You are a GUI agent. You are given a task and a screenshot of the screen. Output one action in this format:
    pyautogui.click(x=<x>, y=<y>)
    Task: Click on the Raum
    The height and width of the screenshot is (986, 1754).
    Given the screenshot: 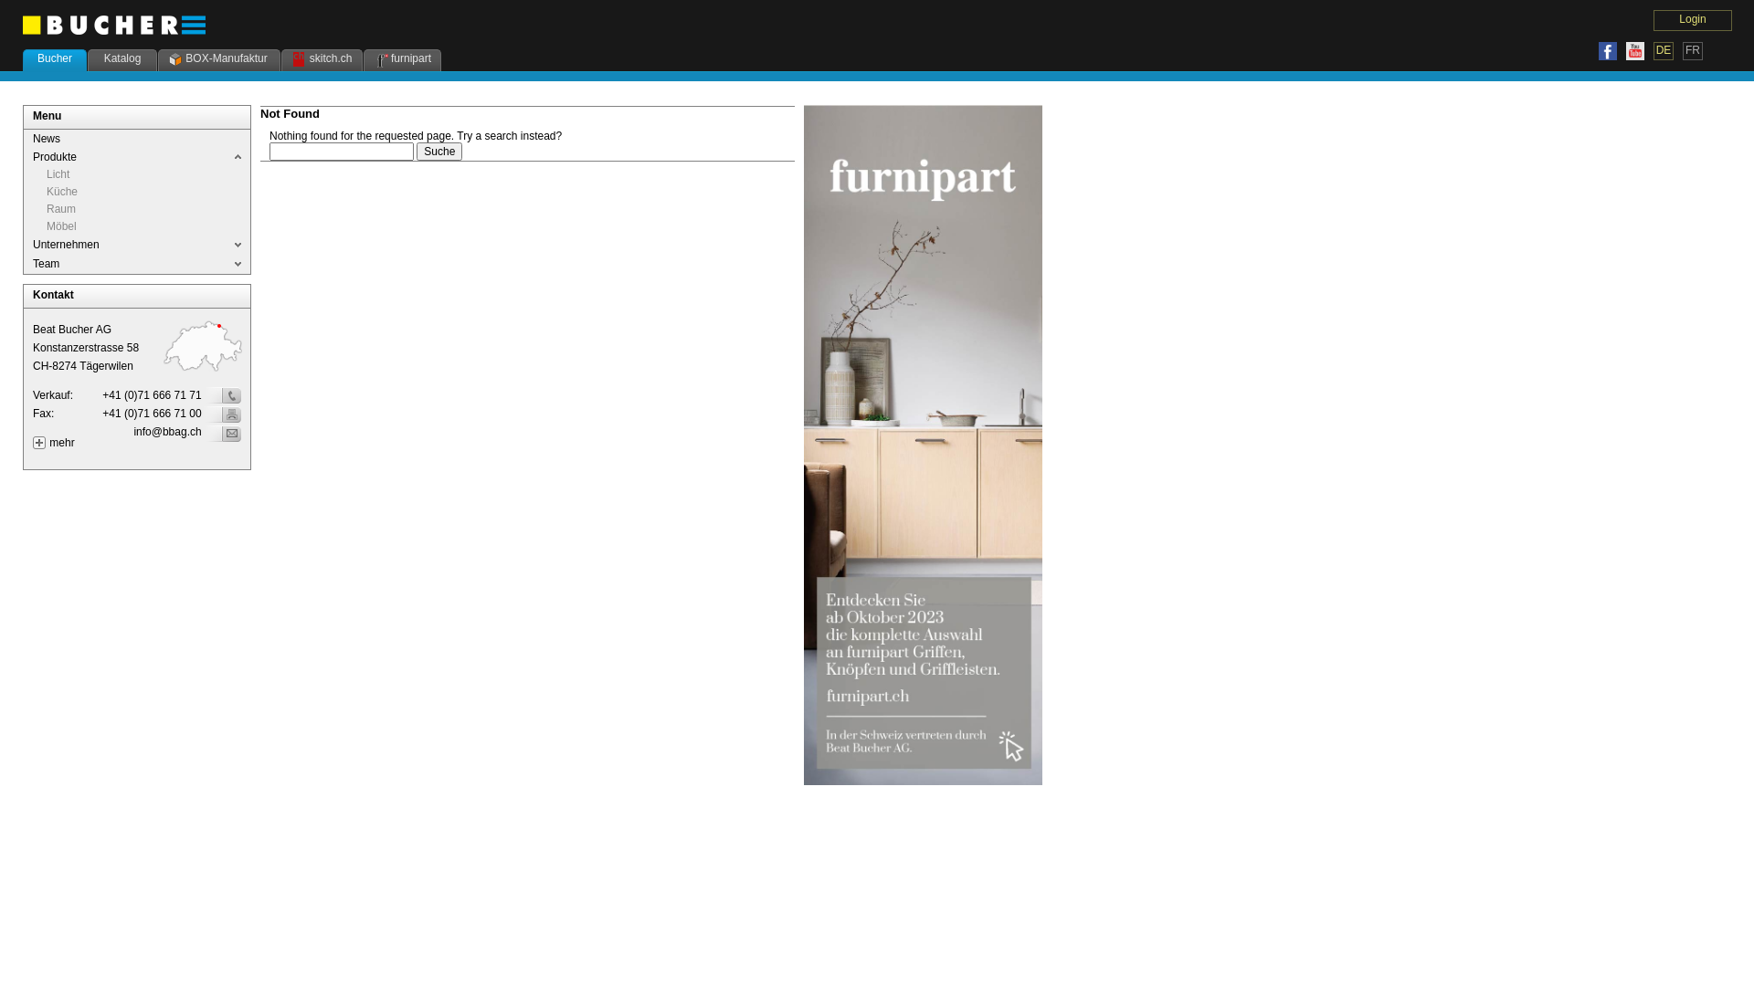 What is the action you would take?
    pyautogui.click(x=61, y=209)
    